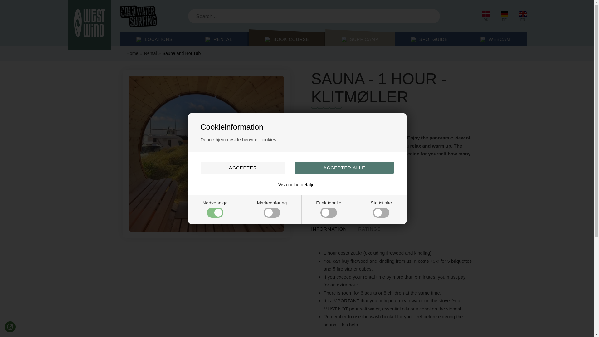 This screenshot has height=337, width=599. Describe the element at coordinates (360, 39) in the screenshot. I see `Surf camp` at that location.